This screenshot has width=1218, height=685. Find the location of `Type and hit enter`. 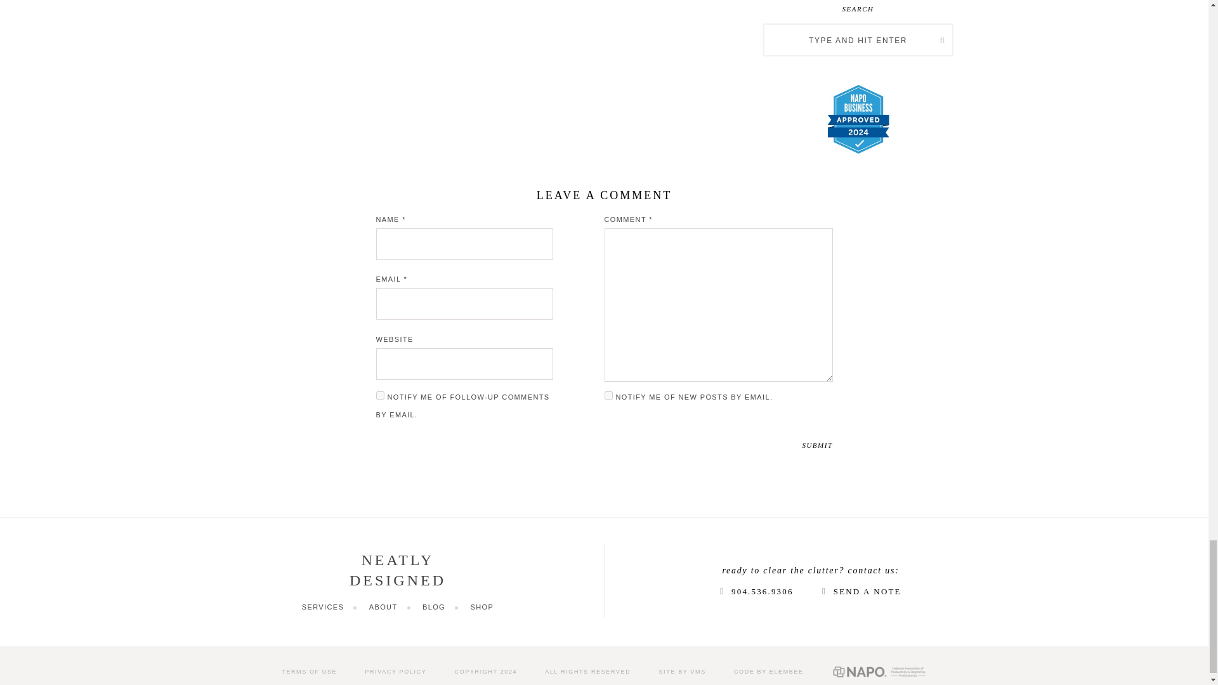

Type and hit enter is located at coordinates (858, 41).